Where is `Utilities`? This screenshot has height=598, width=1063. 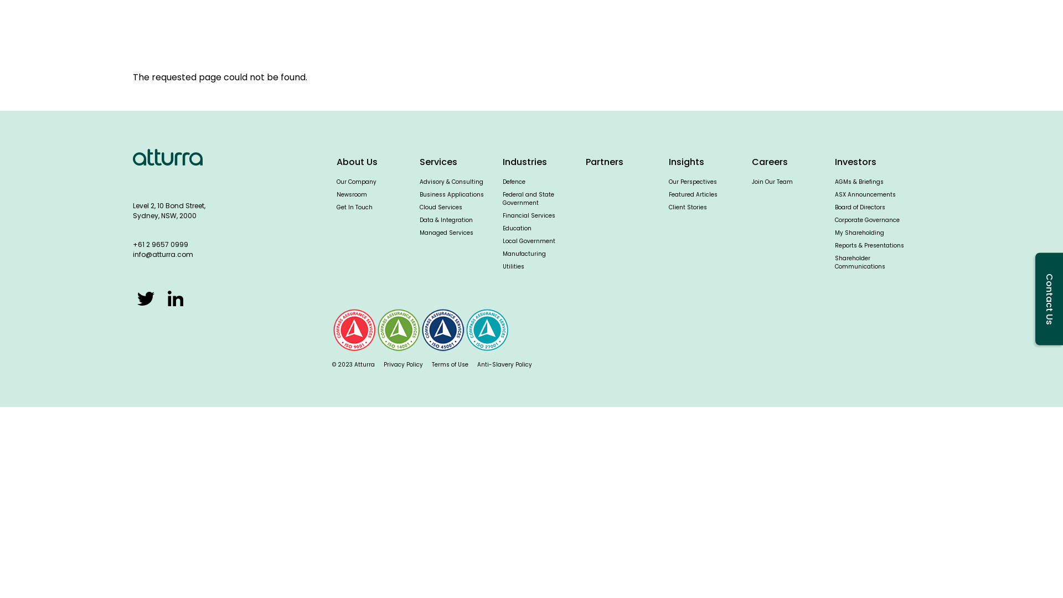
Utilities is located at coordinates (514, 267).